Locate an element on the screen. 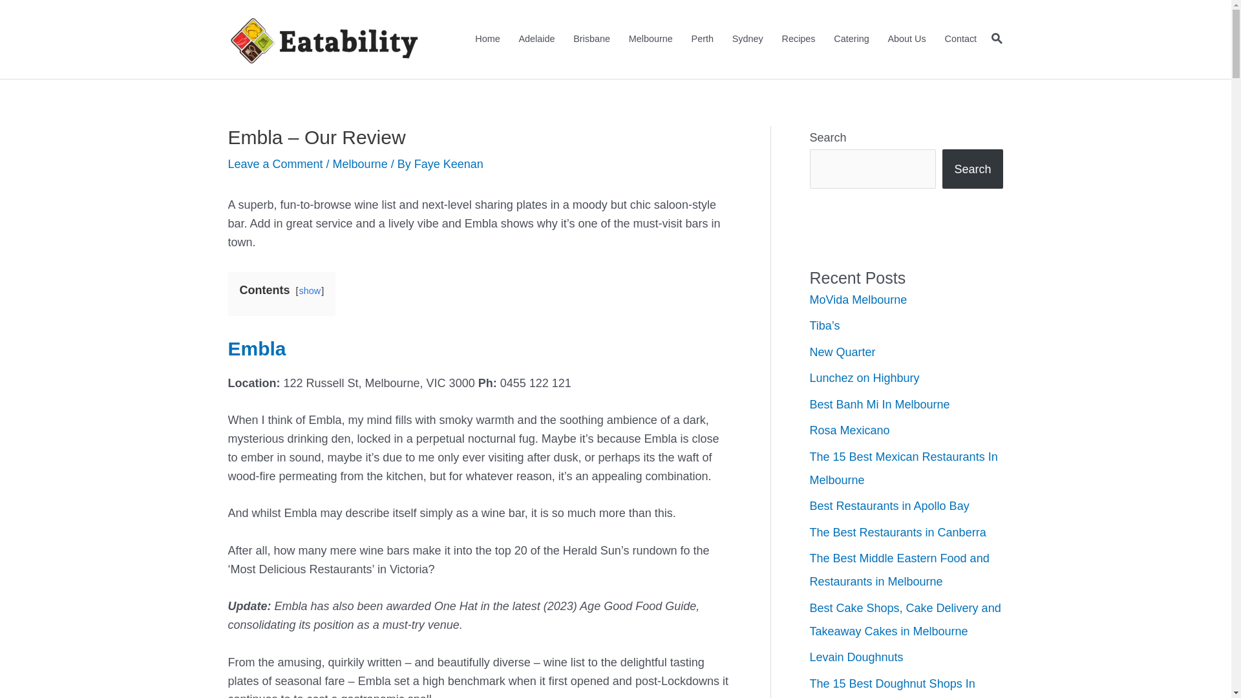 The image size is (1241, 698). Leave a Comment is located at coordinates (275, 164).